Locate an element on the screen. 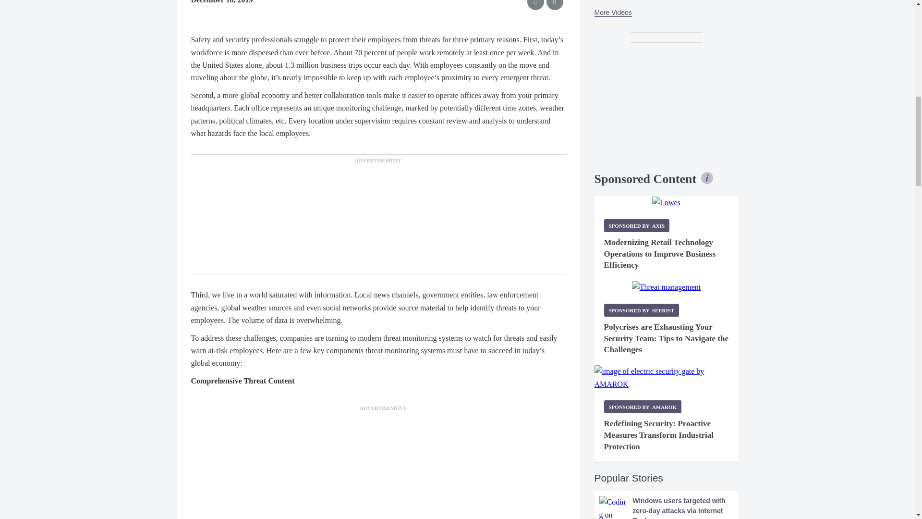 Image resolution: width=922 pixels, height=519 pixels. Threat management is located at coordinates (666, 287).